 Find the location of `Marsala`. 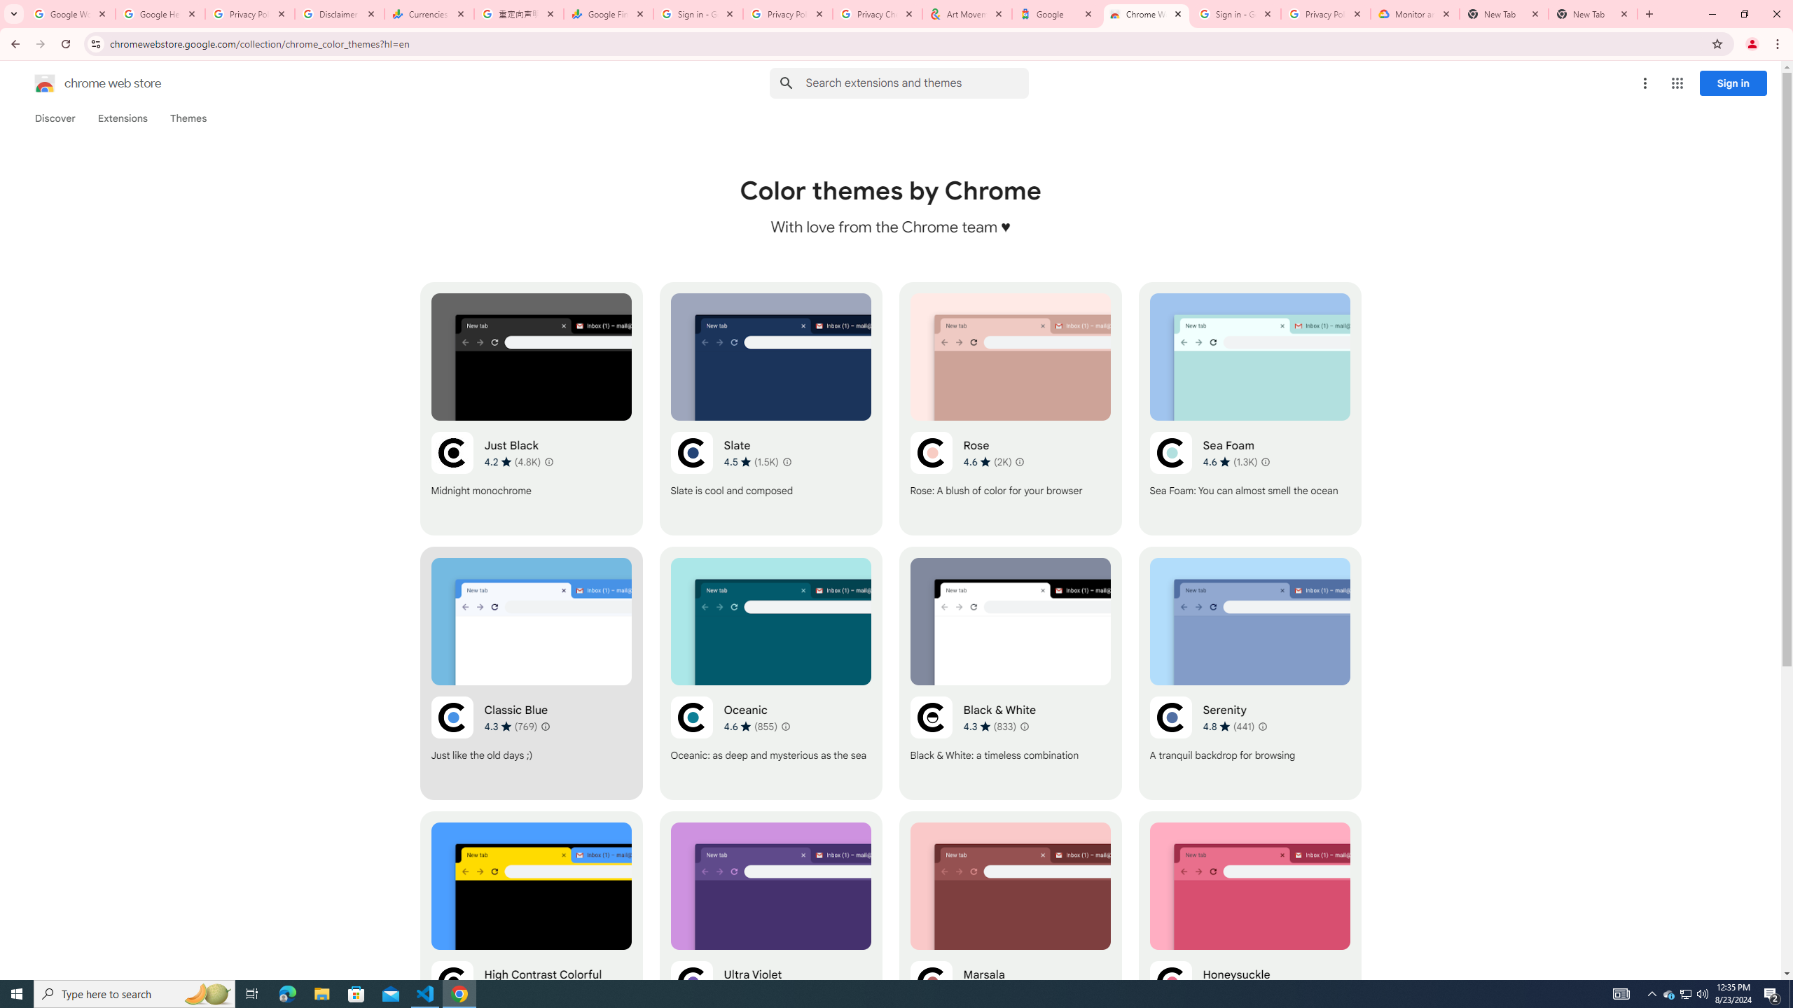

Marsala is located at coordinates (1010, 938).